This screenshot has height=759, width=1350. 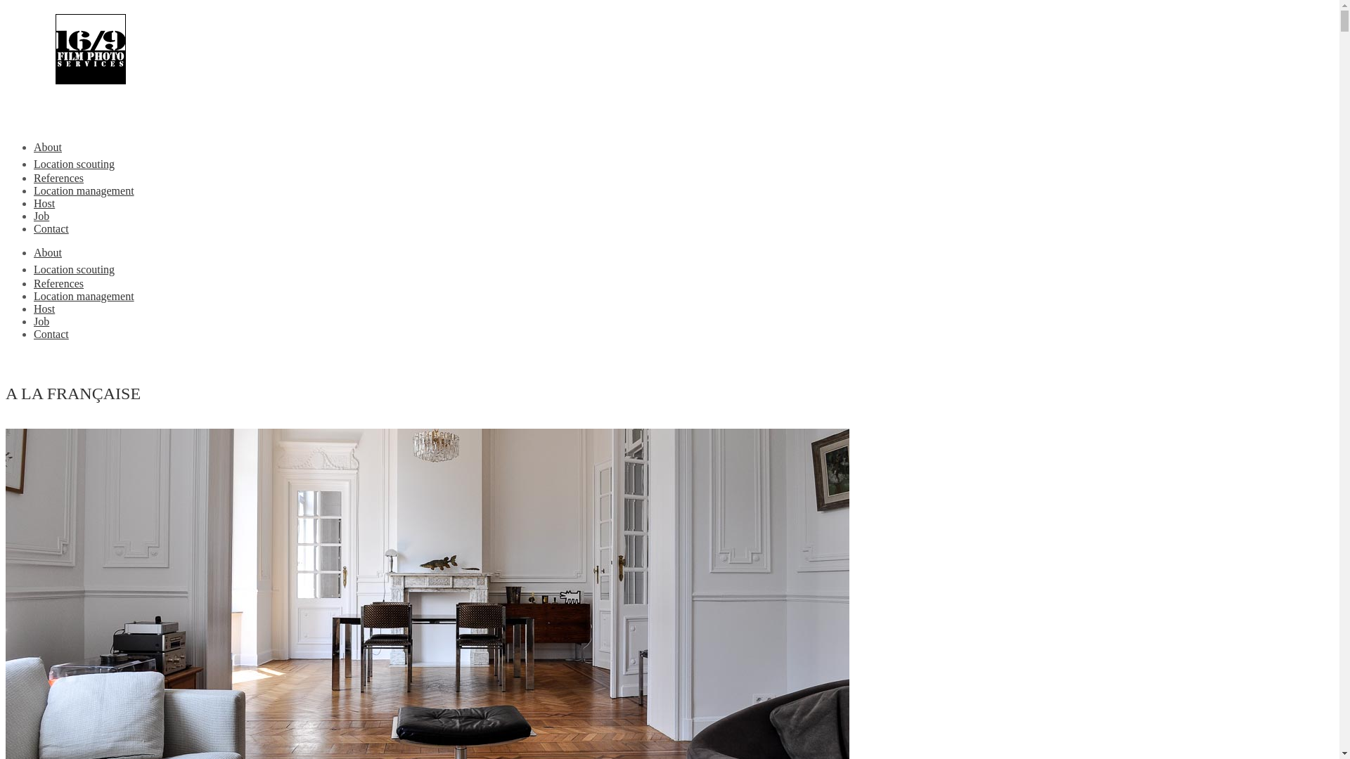 I want to click on Job, so click(x=41, y=216).